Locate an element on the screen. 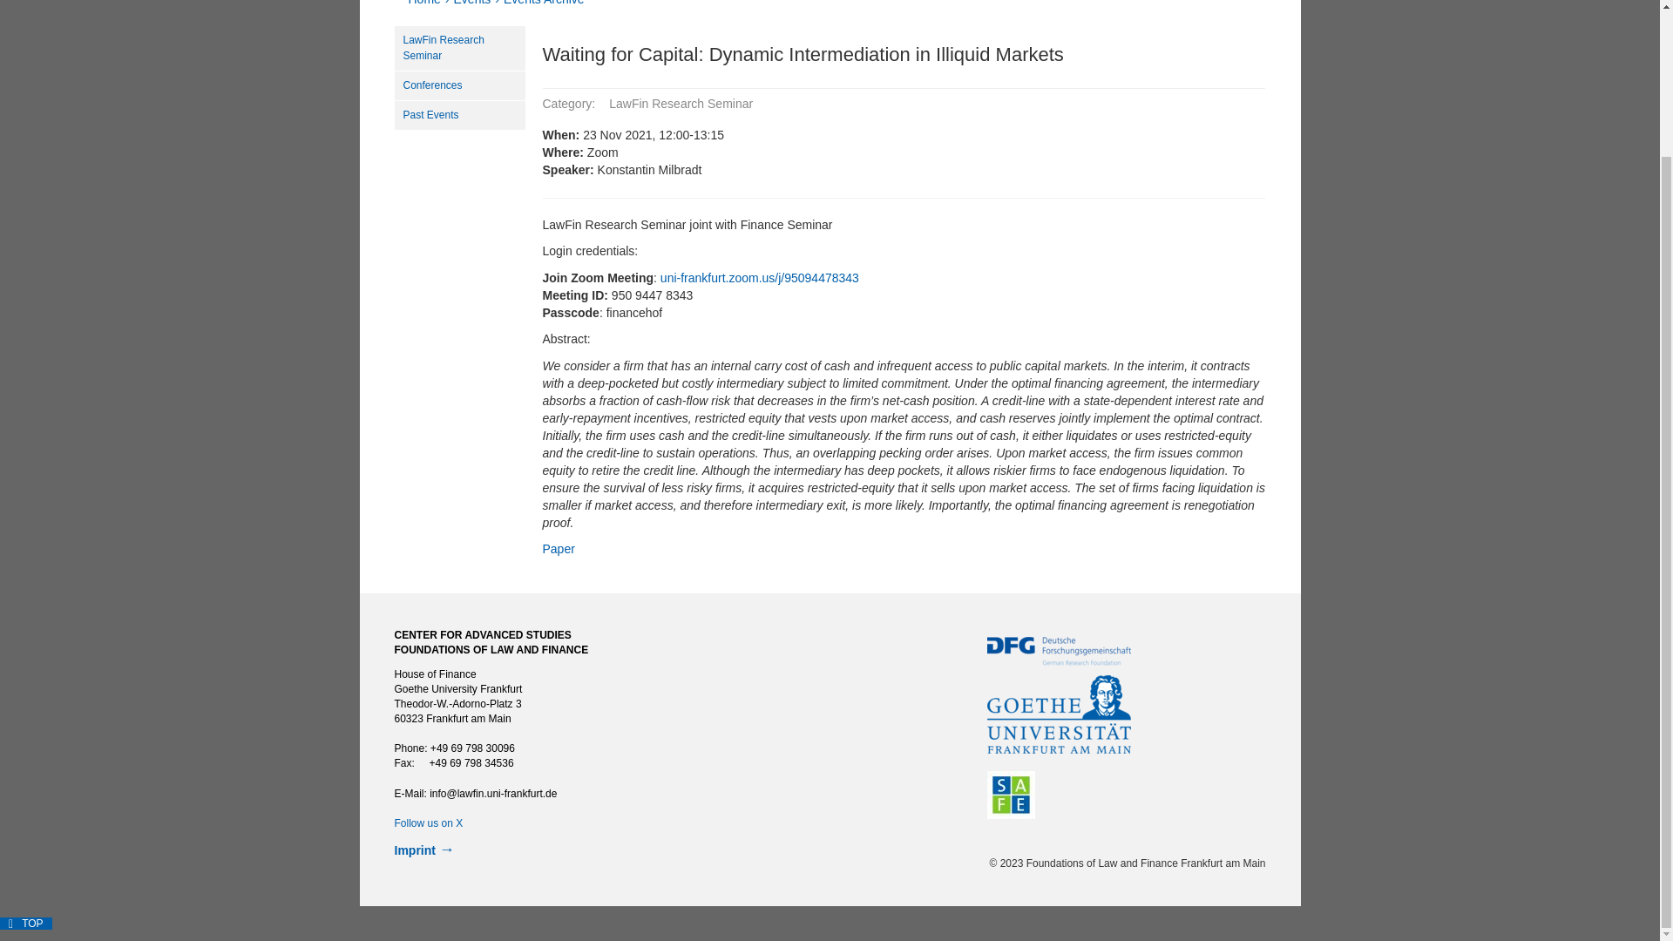  Opens internal link in current window is located at coordinates (558, 549).